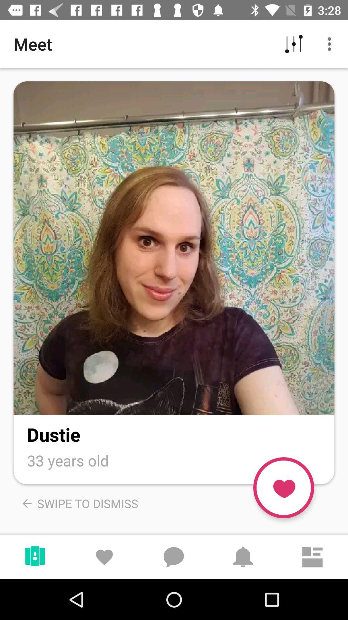  What do you see at coordinates (53, 434) in the screenshot?
I see `turn on dustie item` at bounding box center [53, 434].